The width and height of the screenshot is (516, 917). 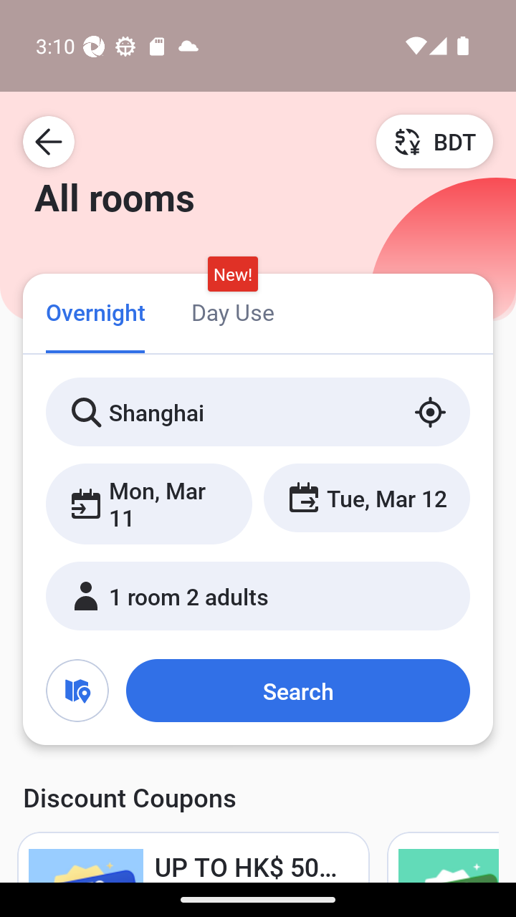 I want to click on Tue, Mar 12, so click(x=366, y=497).